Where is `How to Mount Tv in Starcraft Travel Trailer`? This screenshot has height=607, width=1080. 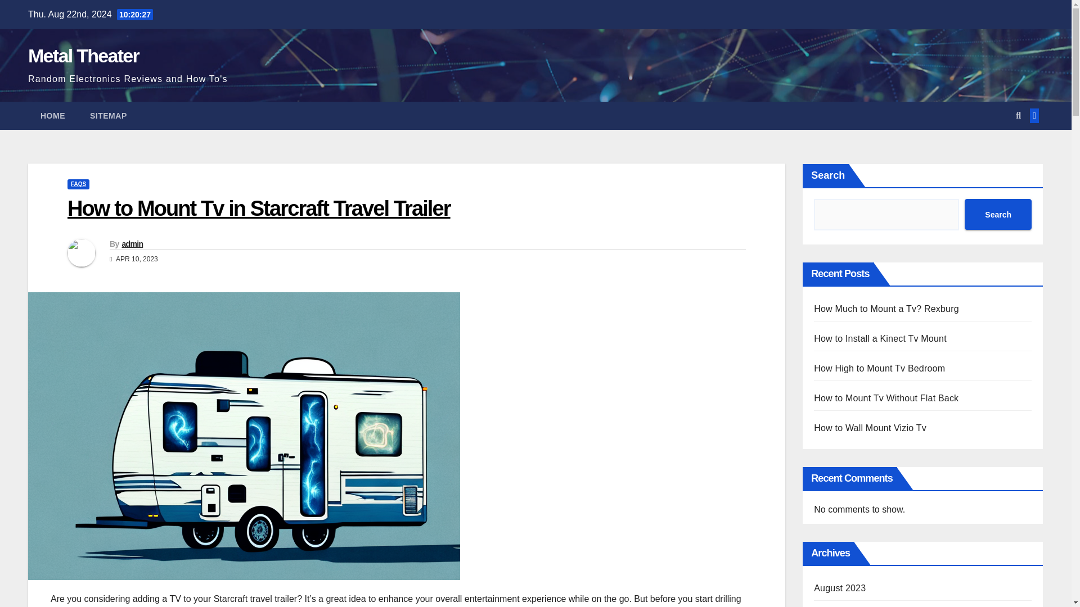
How to Mount Tv in Starcraft Travel Trailer is located at coordinates (259, 208).